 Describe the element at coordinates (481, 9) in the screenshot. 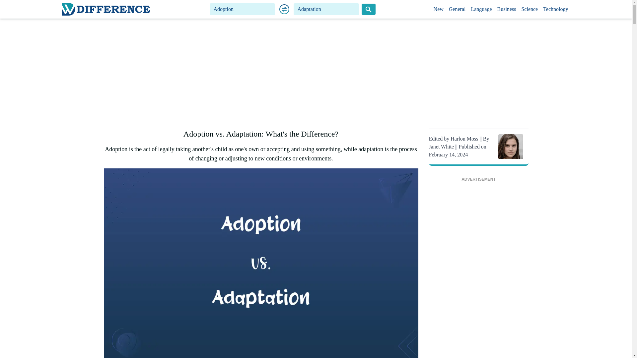

I see `Language` at that location.